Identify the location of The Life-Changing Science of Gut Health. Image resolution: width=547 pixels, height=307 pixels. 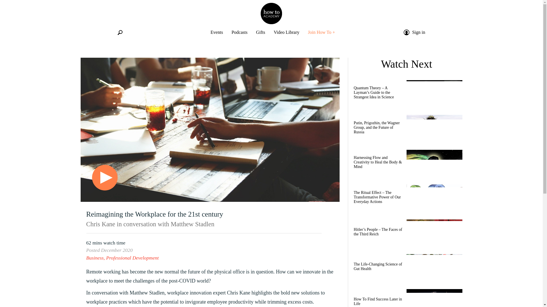
(407, 268).